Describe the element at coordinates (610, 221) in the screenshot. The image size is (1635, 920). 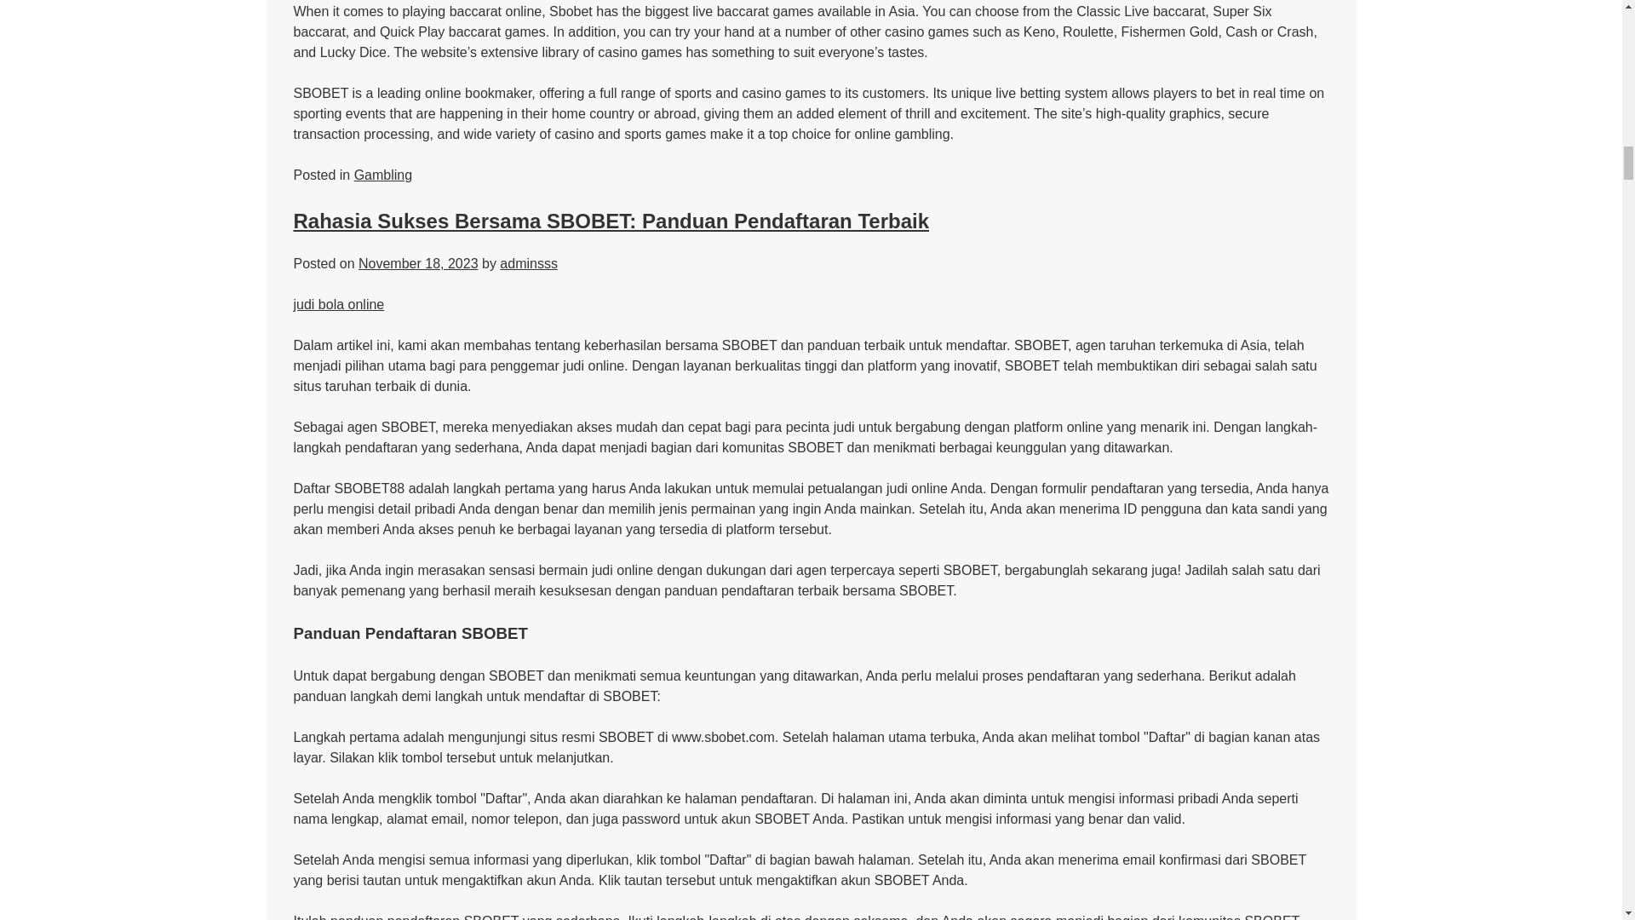
I see `Rahasia Sukses Bersama SBOBET: Panduan Pendaftaran Terbaik` at that location.